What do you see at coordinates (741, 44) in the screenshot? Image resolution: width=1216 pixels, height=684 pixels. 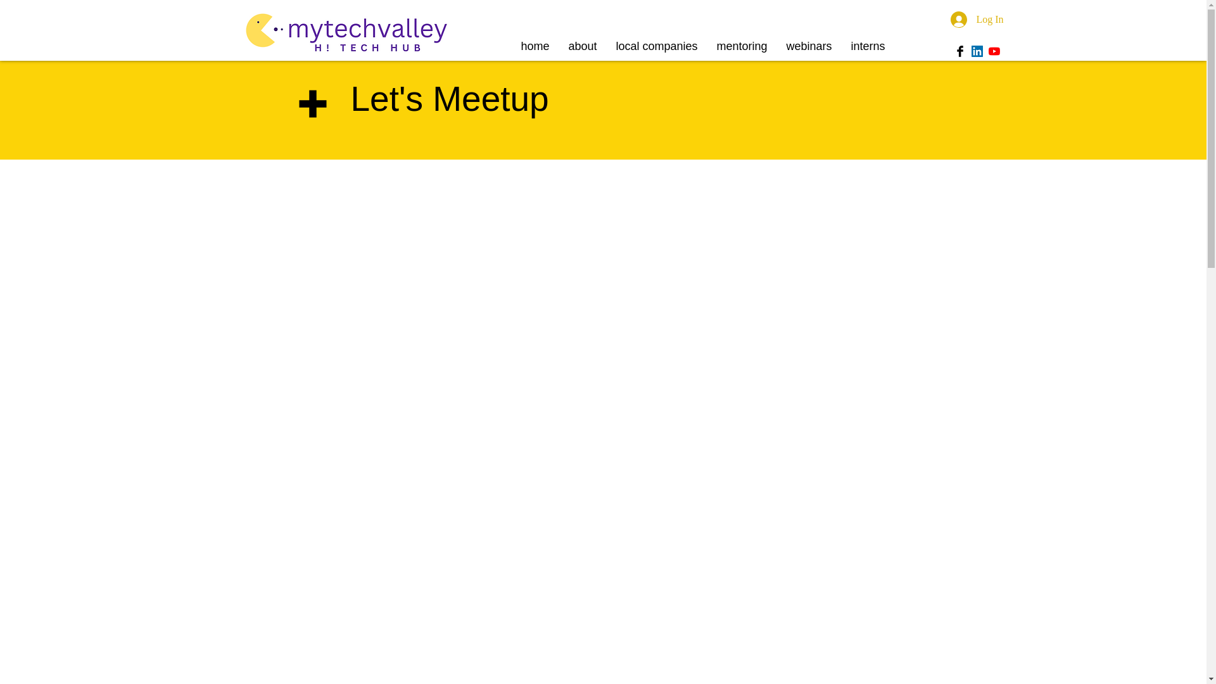 I see `mentoring` at bounding box center [741, 44].